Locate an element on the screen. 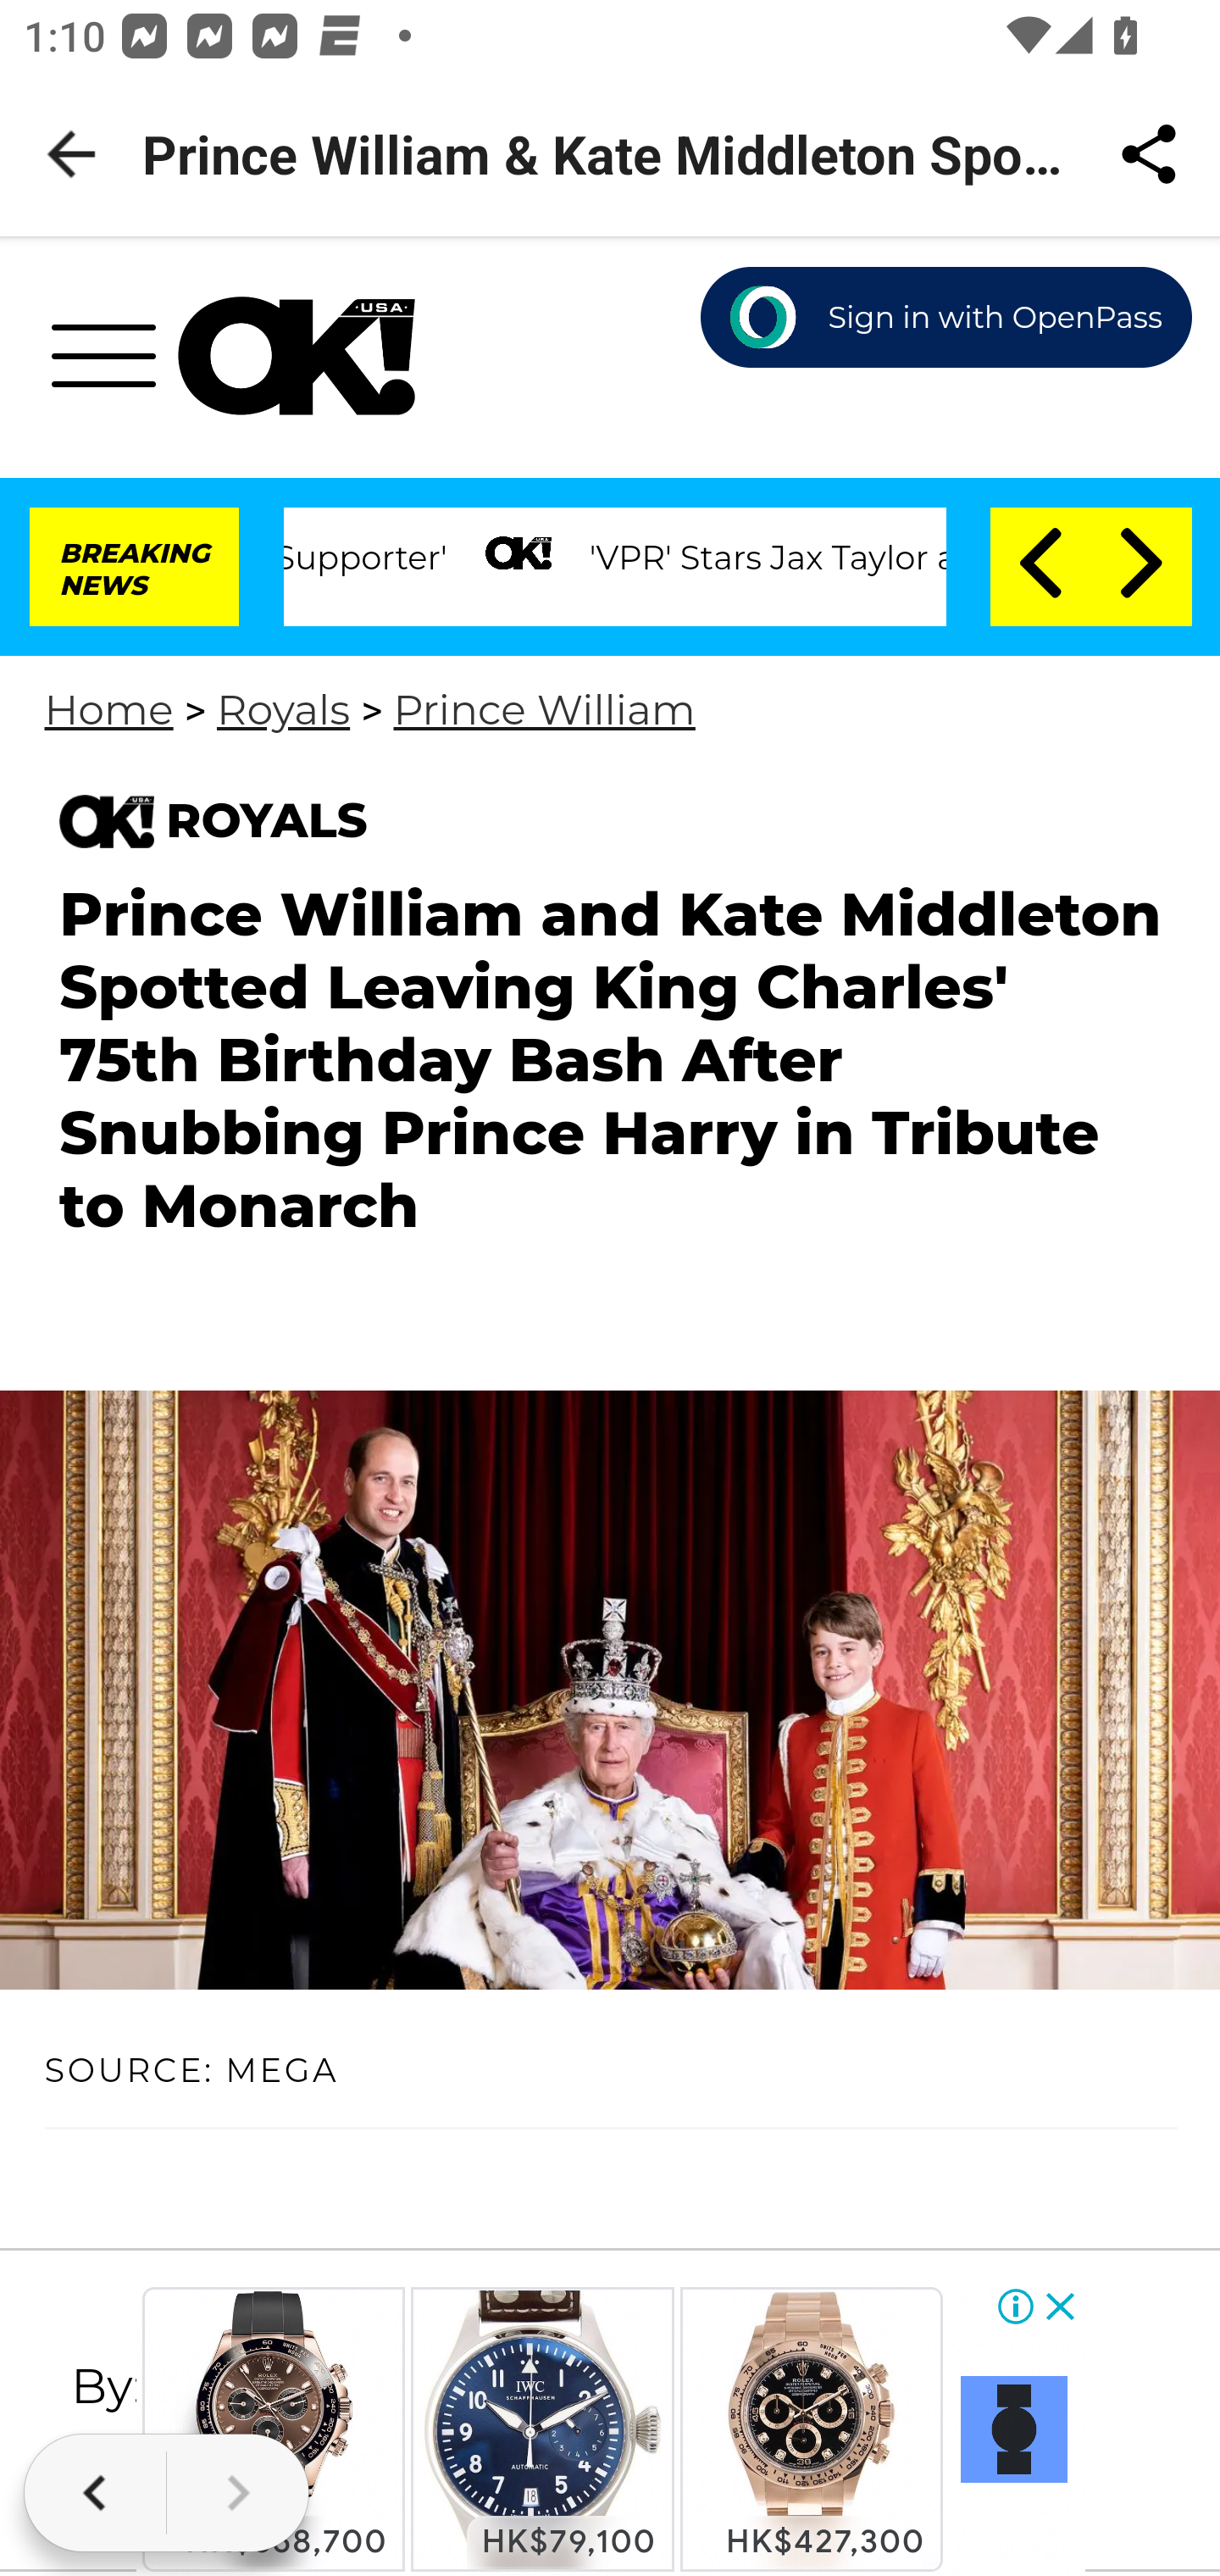 The height and width of the screenshot is (2576, 1220). HK$427,300 is located at coordinates (812, 2430).